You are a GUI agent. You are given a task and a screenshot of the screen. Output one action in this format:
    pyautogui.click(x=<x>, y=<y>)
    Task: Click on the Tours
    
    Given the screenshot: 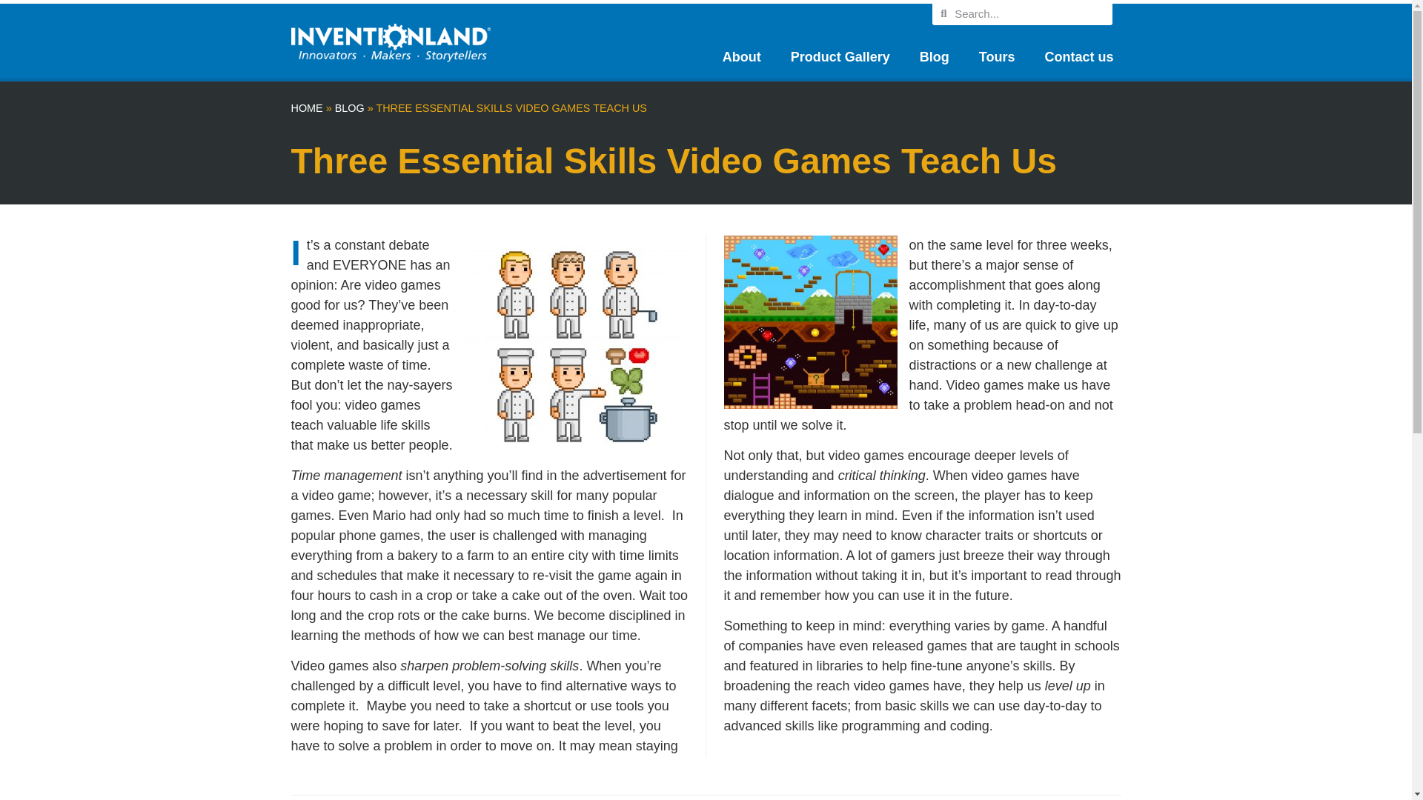 What is the action you would take?
    pyautogui.click(x=998, y=57)
    